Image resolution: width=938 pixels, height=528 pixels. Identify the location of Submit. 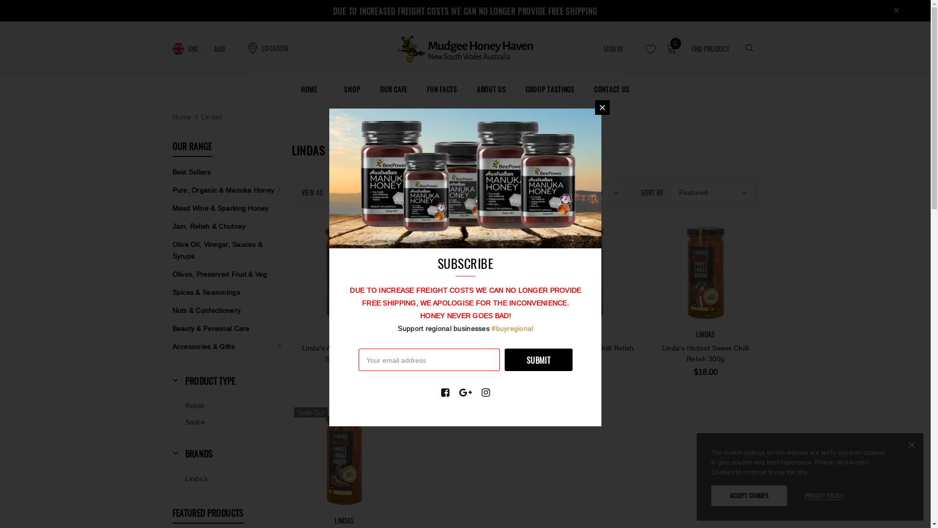
(538, 360).